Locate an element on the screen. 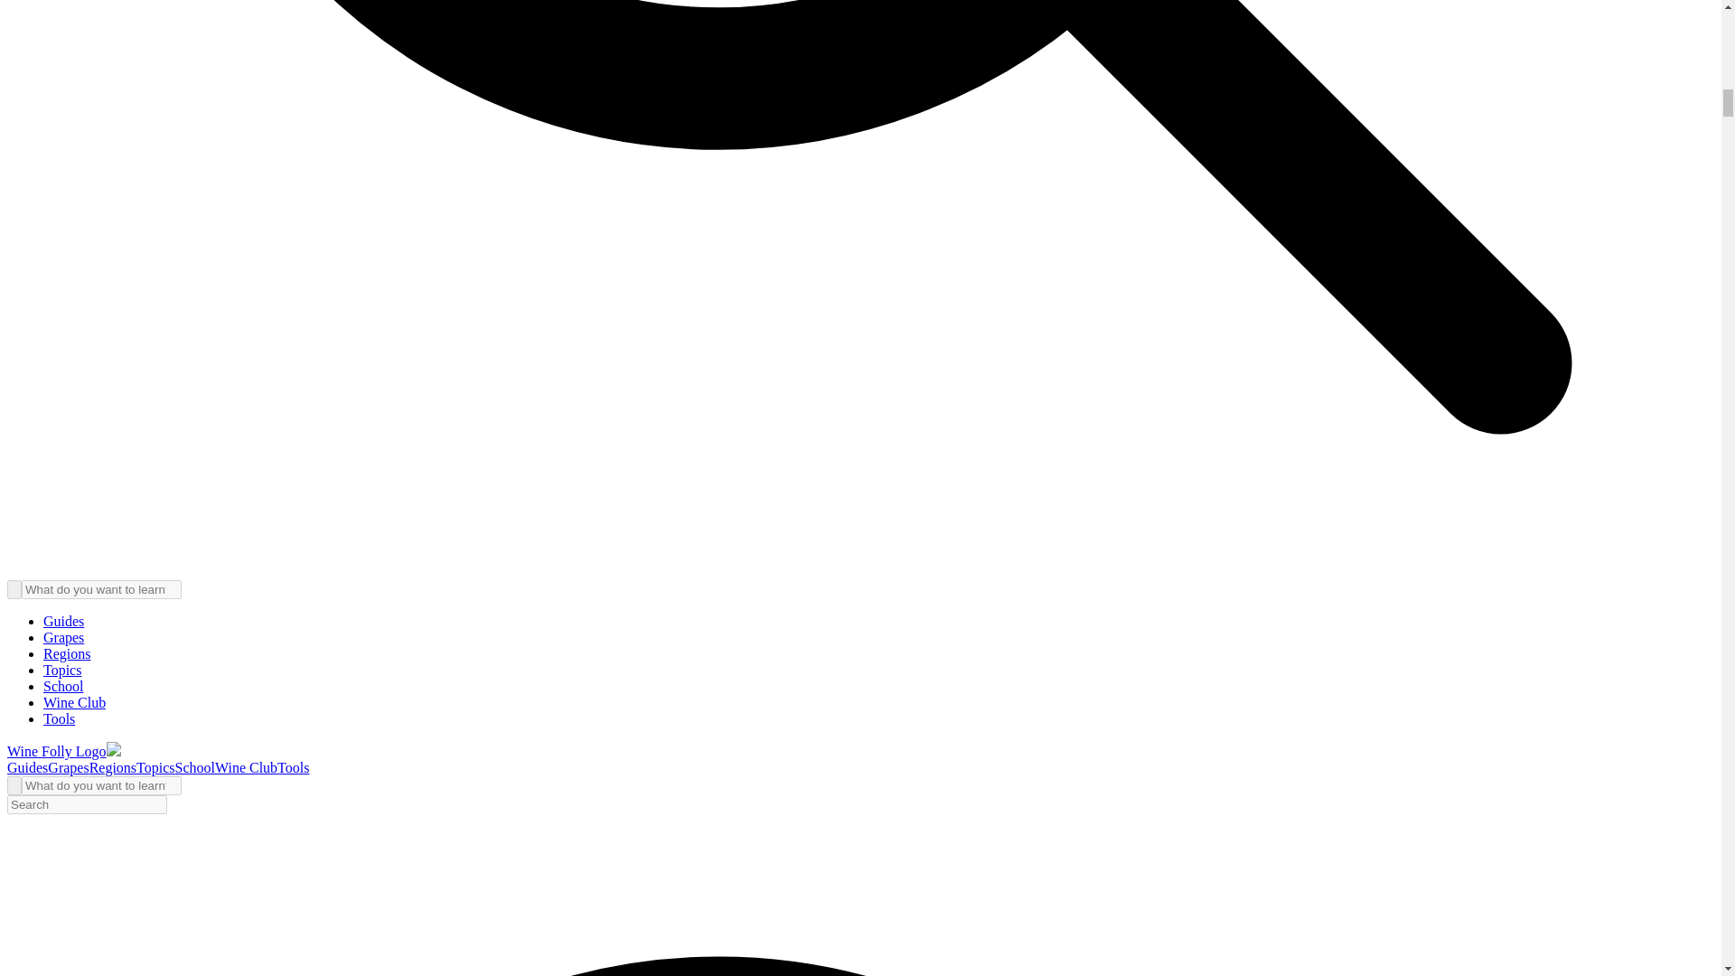 The width and height of the screenshot is (1735, 976). Grapes is located at coordinates (68, 767).